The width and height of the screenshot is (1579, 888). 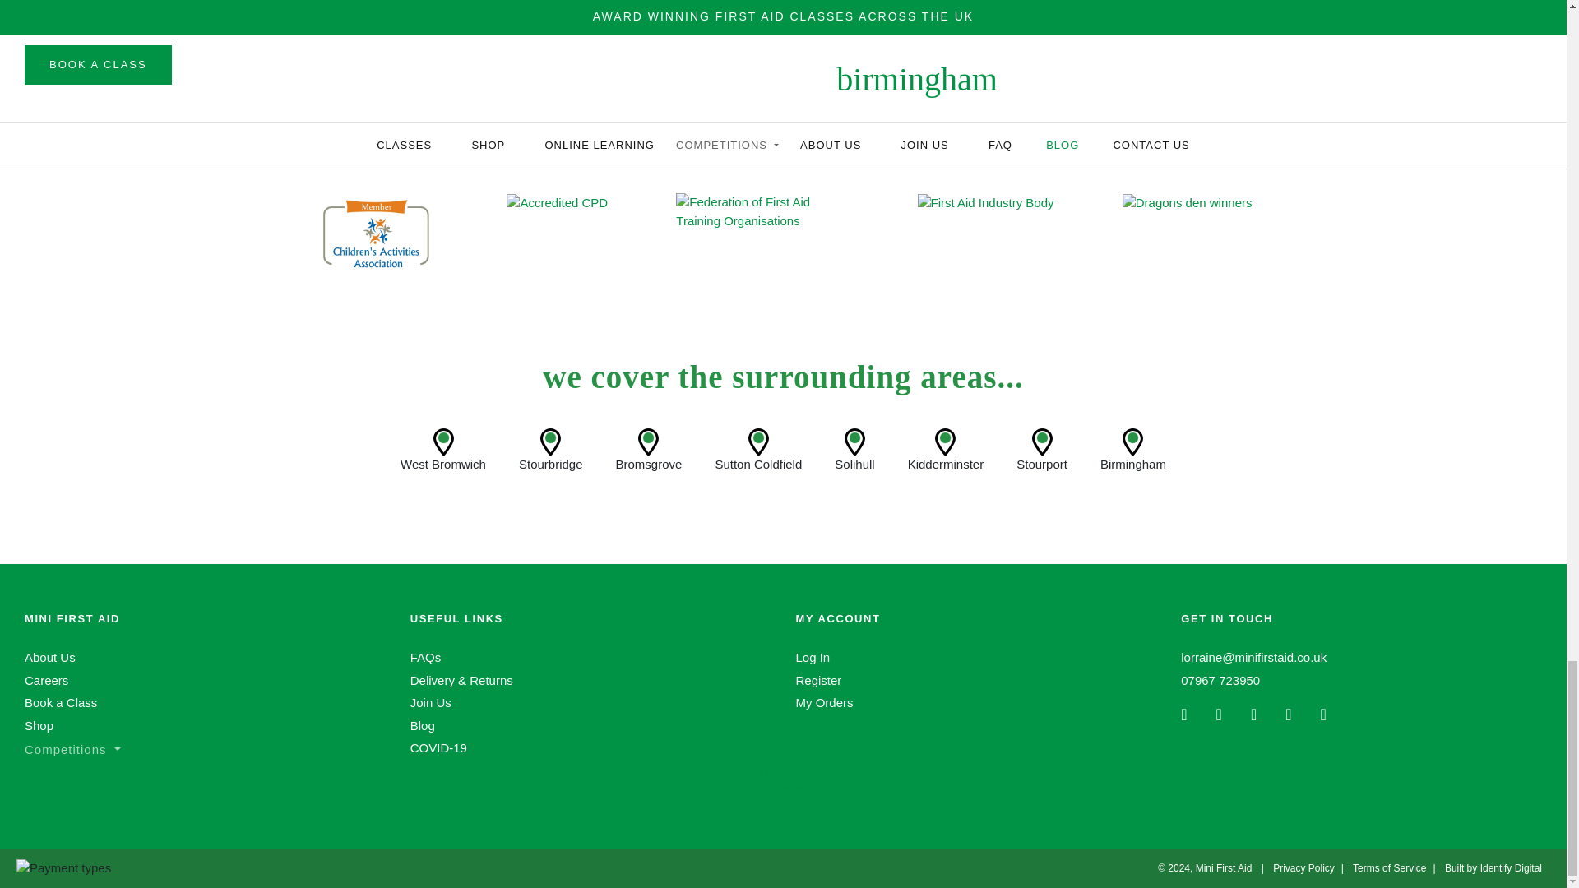 I want to click on About Us, so click(x=50, y=656).